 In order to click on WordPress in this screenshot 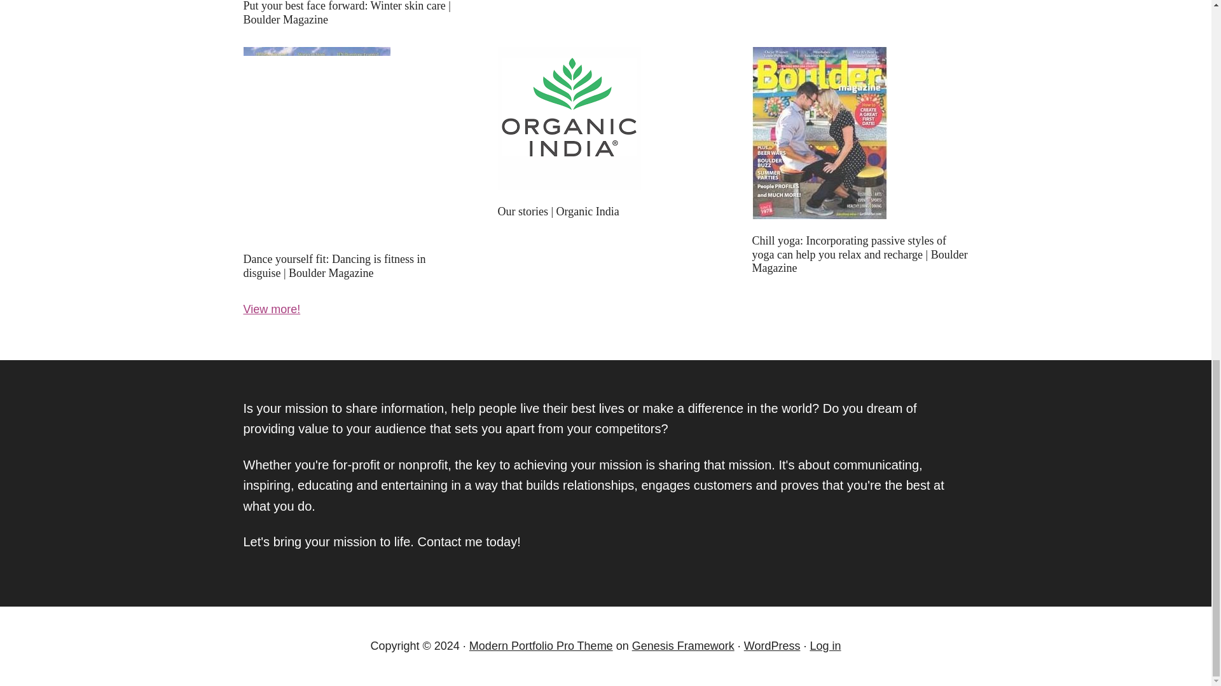, I will do `click(772, 645)`.